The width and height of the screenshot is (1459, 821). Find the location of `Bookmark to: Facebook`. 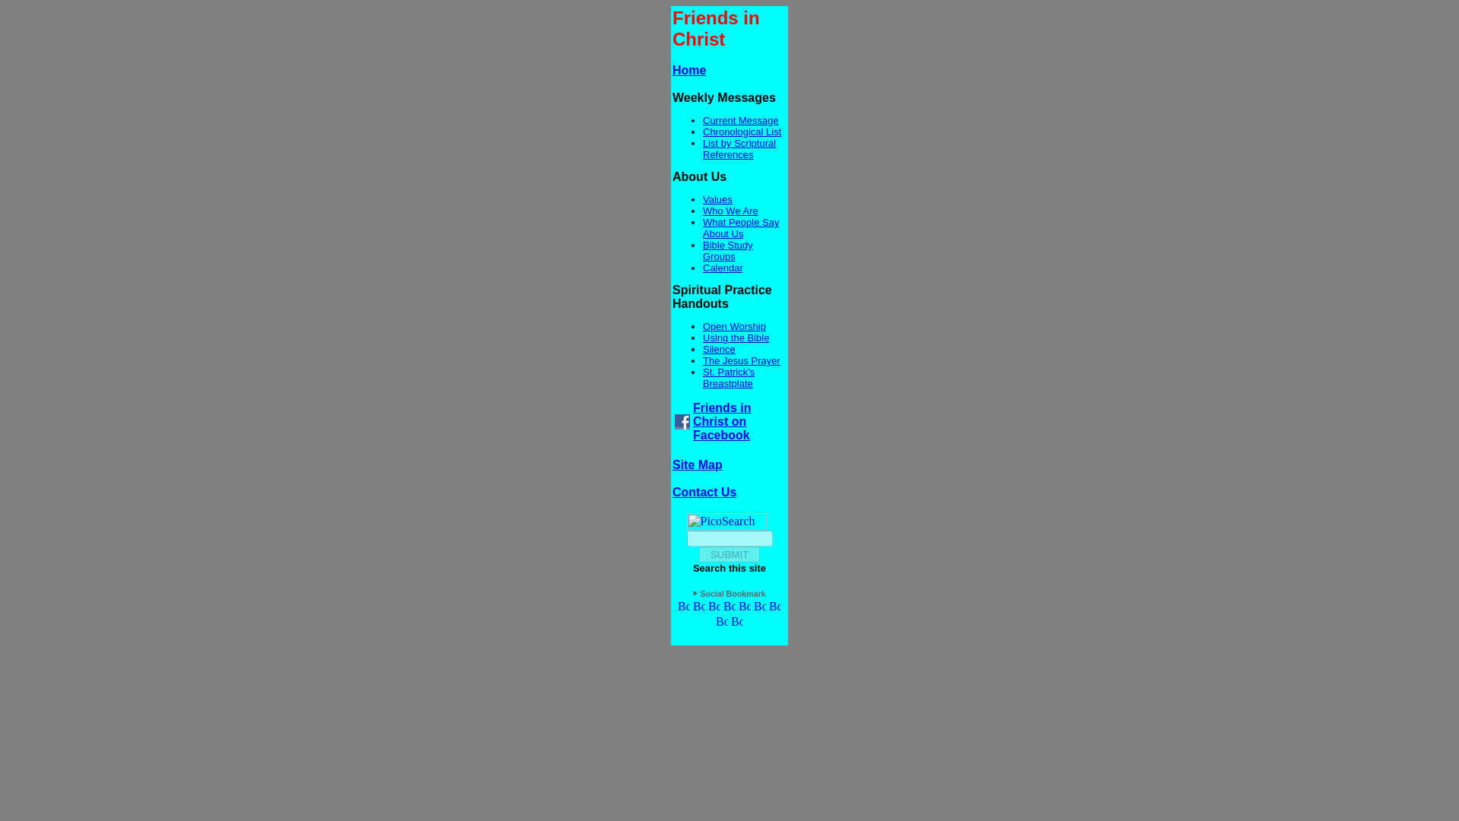

Bookmark to: Facebook is located at coordinates (684, 607).